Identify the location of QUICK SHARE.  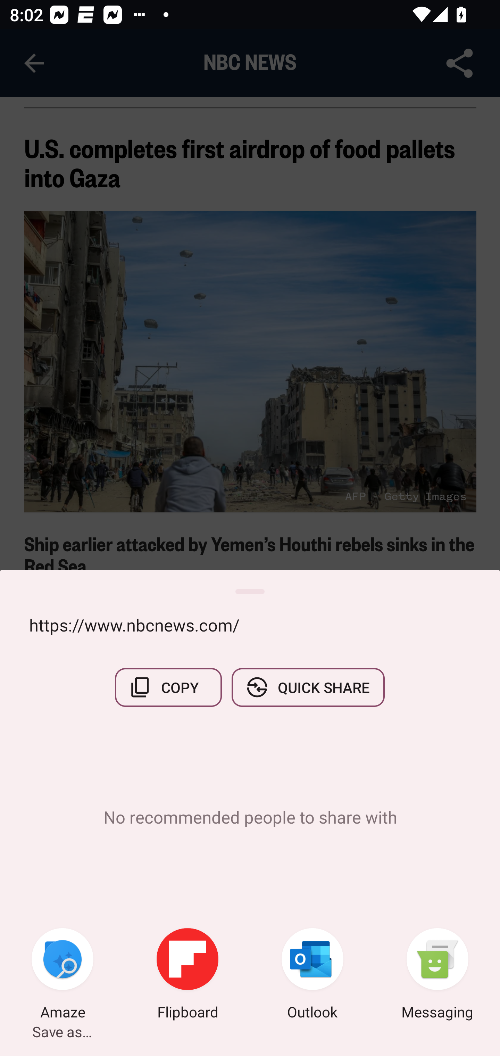
(308, 687).